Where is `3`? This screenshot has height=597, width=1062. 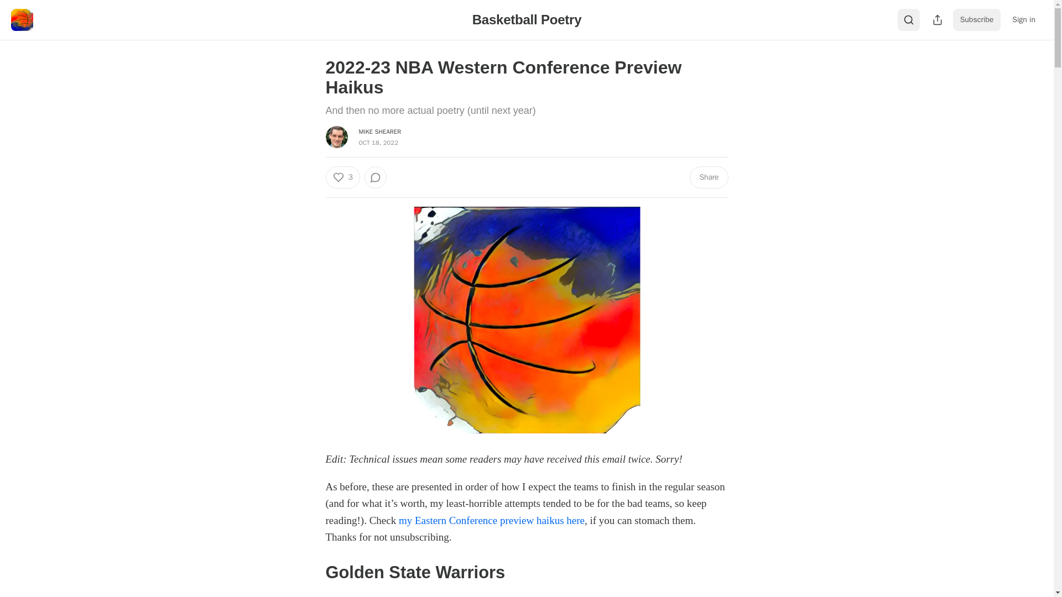 3 is located at coordinates (342, 177).